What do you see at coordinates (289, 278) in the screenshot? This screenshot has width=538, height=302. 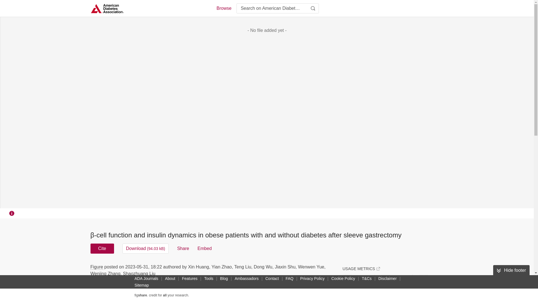 I see `FAQ` at bounding box center [289, 278].